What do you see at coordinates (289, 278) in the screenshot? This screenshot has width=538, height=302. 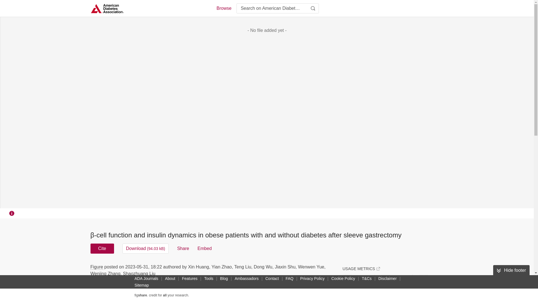 I see `FAQ` at bounding box center [289, 278].